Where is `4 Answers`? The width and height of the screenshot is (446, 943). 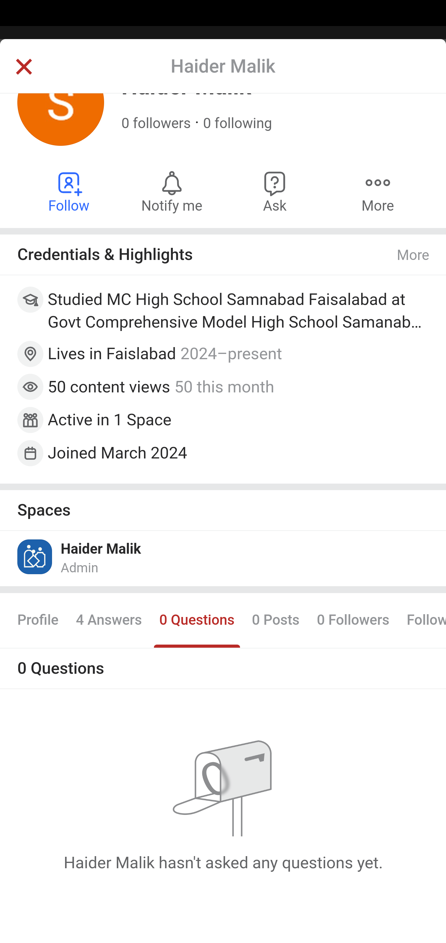
4 Answers is located at coordinates (109, 621).